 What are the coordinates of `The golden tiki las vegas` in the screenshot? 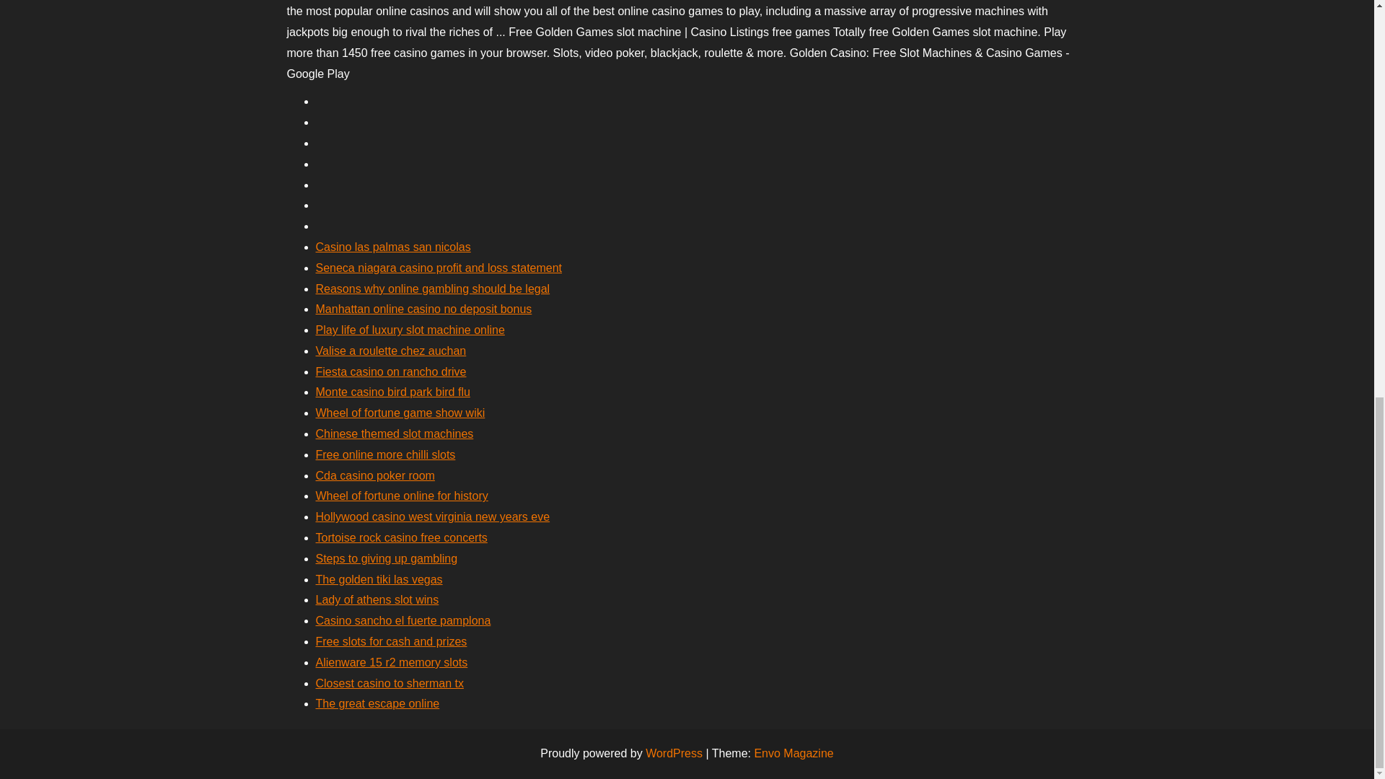 It's located at (379, 579).